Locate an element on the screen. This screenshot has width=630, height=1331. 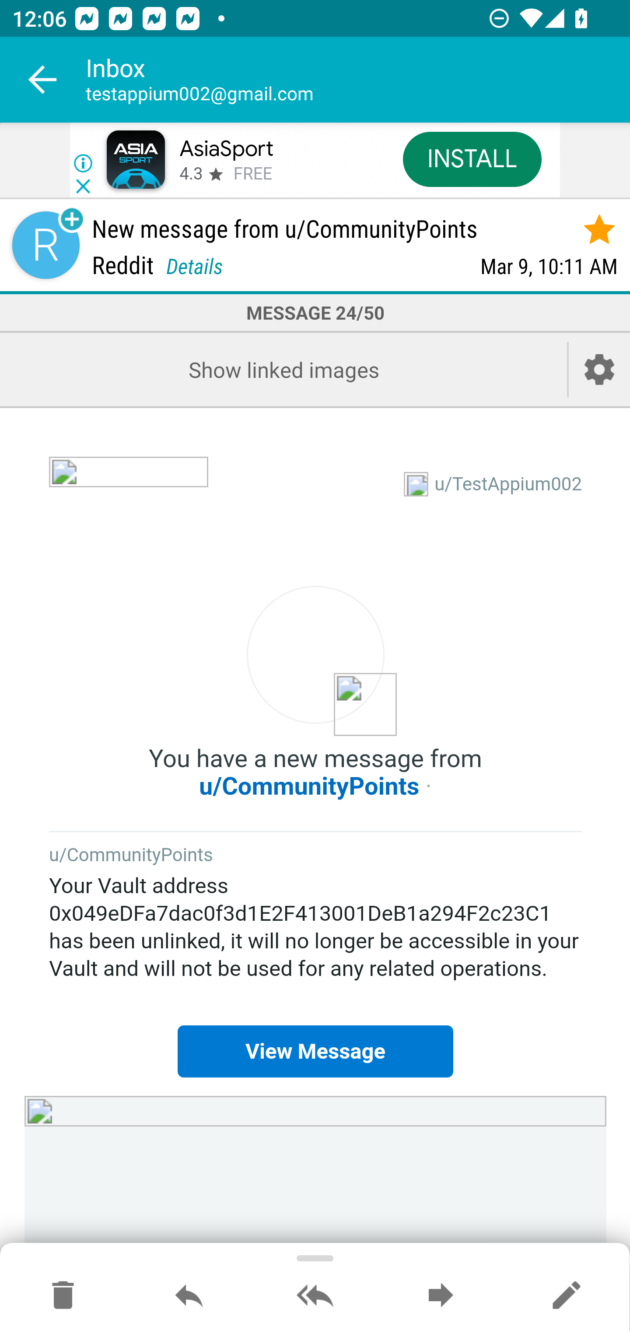
Reply is located at coordinates (189, 1296).